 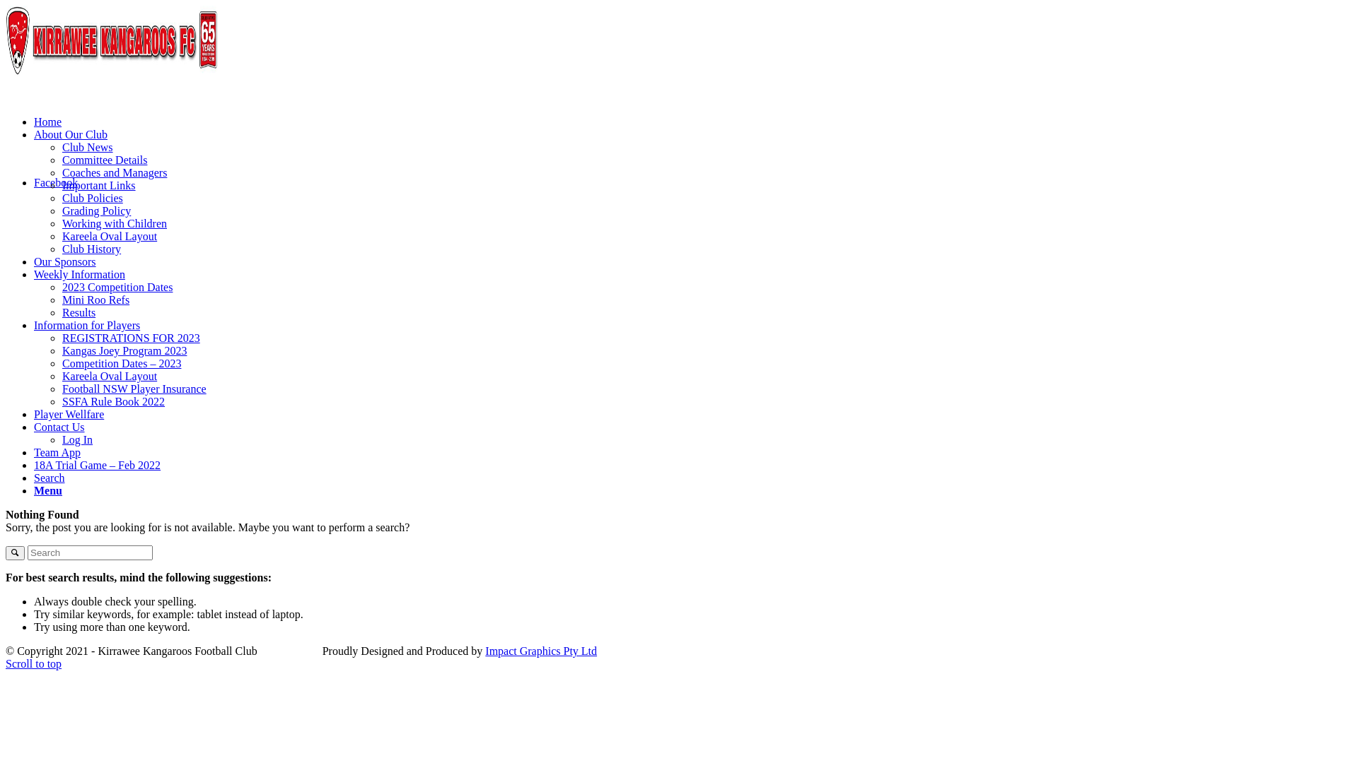 I want to click on SSFA Rule Book 2022, so click(x=113, y=401).